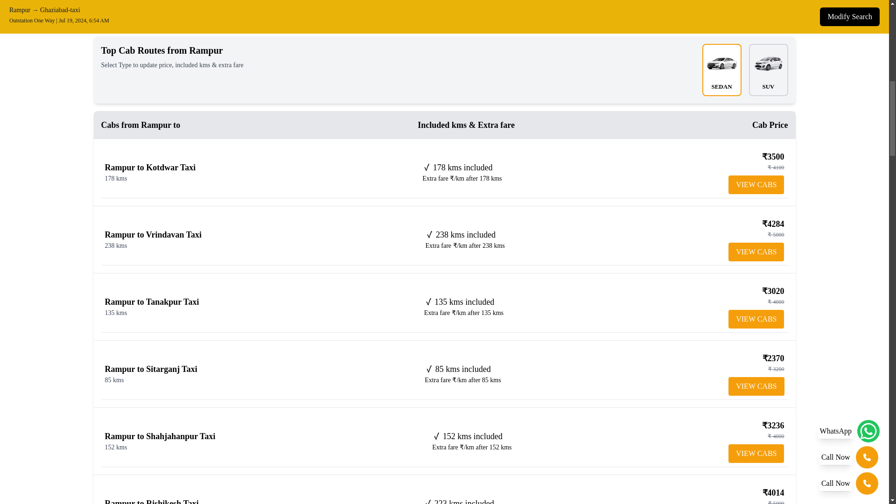 The image size is (896, 504). What do you see at coordinates (152, 301) in the screenshot?
I see `Rampur to Tanakpur Taxi` at bounding box center [152, 301].